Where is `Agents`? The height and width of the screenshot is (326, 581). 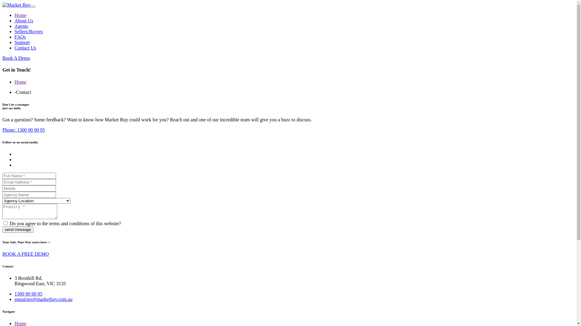 Agents is located at coordinates (21, 26).